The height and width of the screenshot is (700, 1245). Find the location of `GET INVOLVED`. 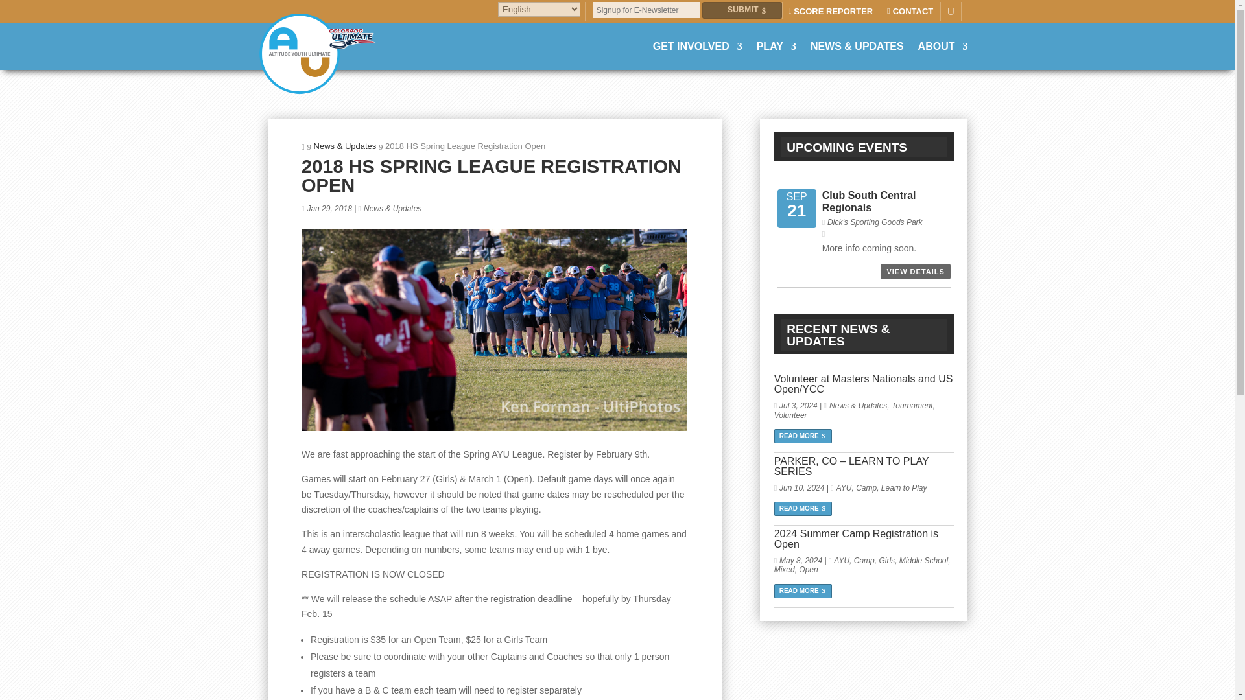

GET INVOLVED is located at coordinates (697, 47).